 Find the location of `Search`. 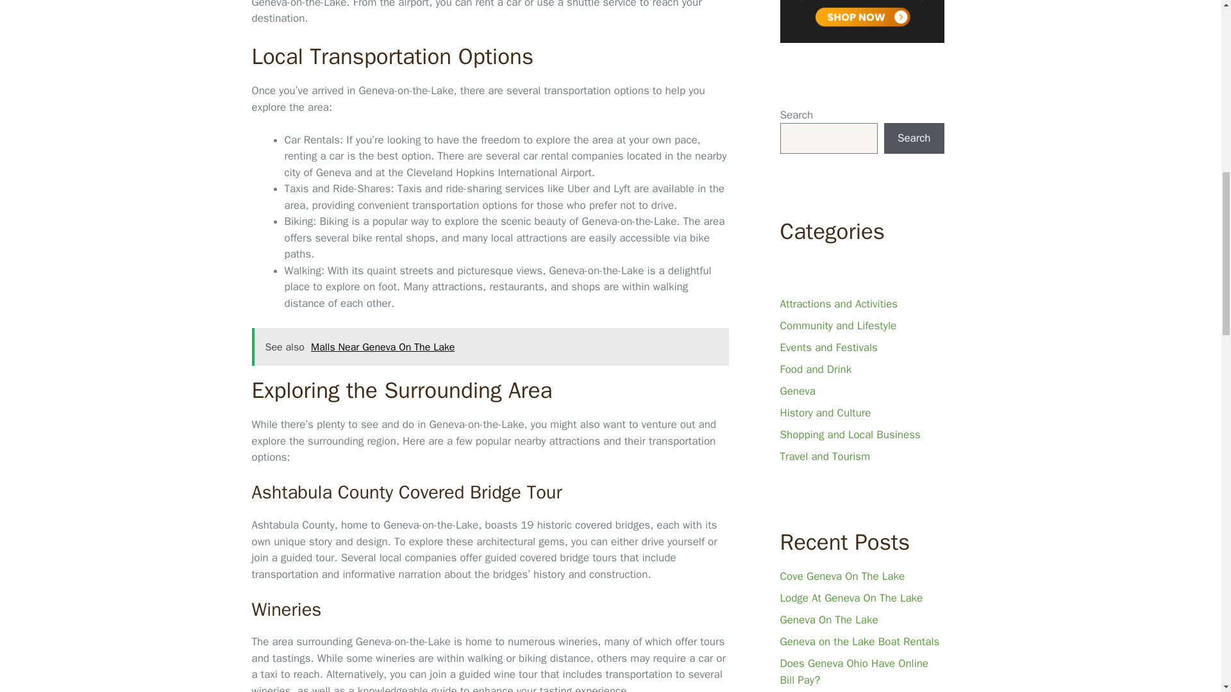

Search is located at coordinates (914, 138).